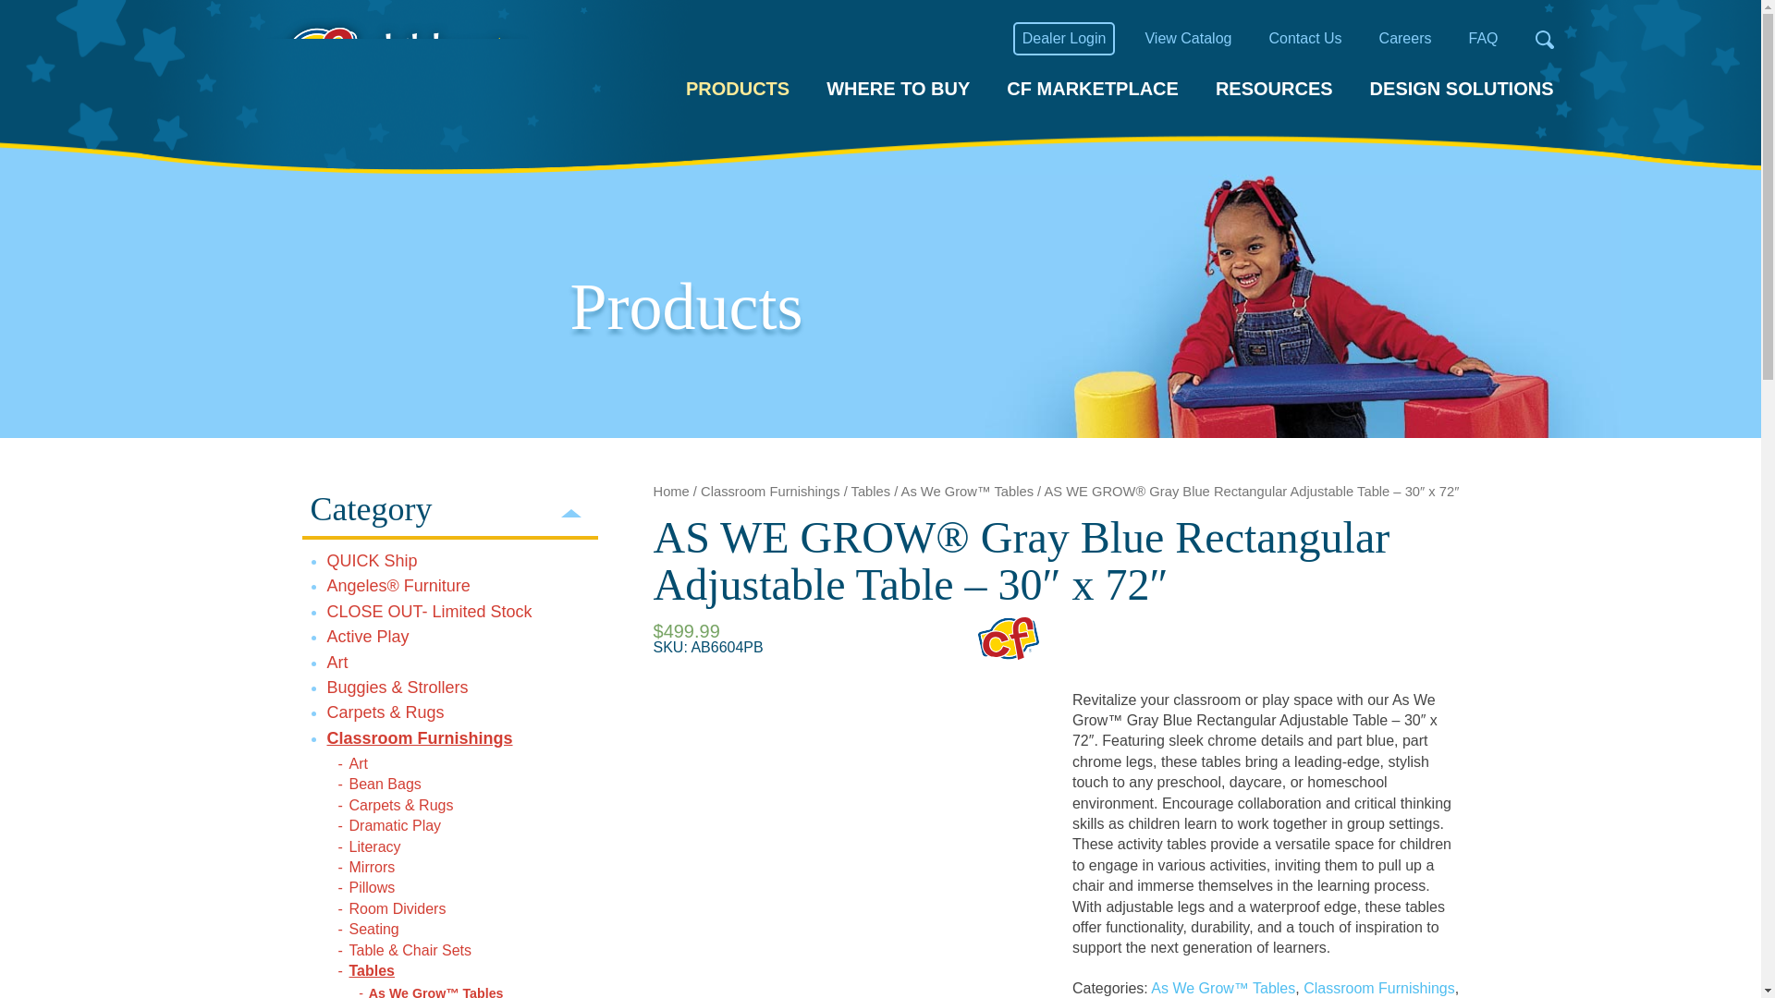 The height and width of the screenshot is (998, 1775). I want to click on CF MARKETPLACE, so click(1092, 87).